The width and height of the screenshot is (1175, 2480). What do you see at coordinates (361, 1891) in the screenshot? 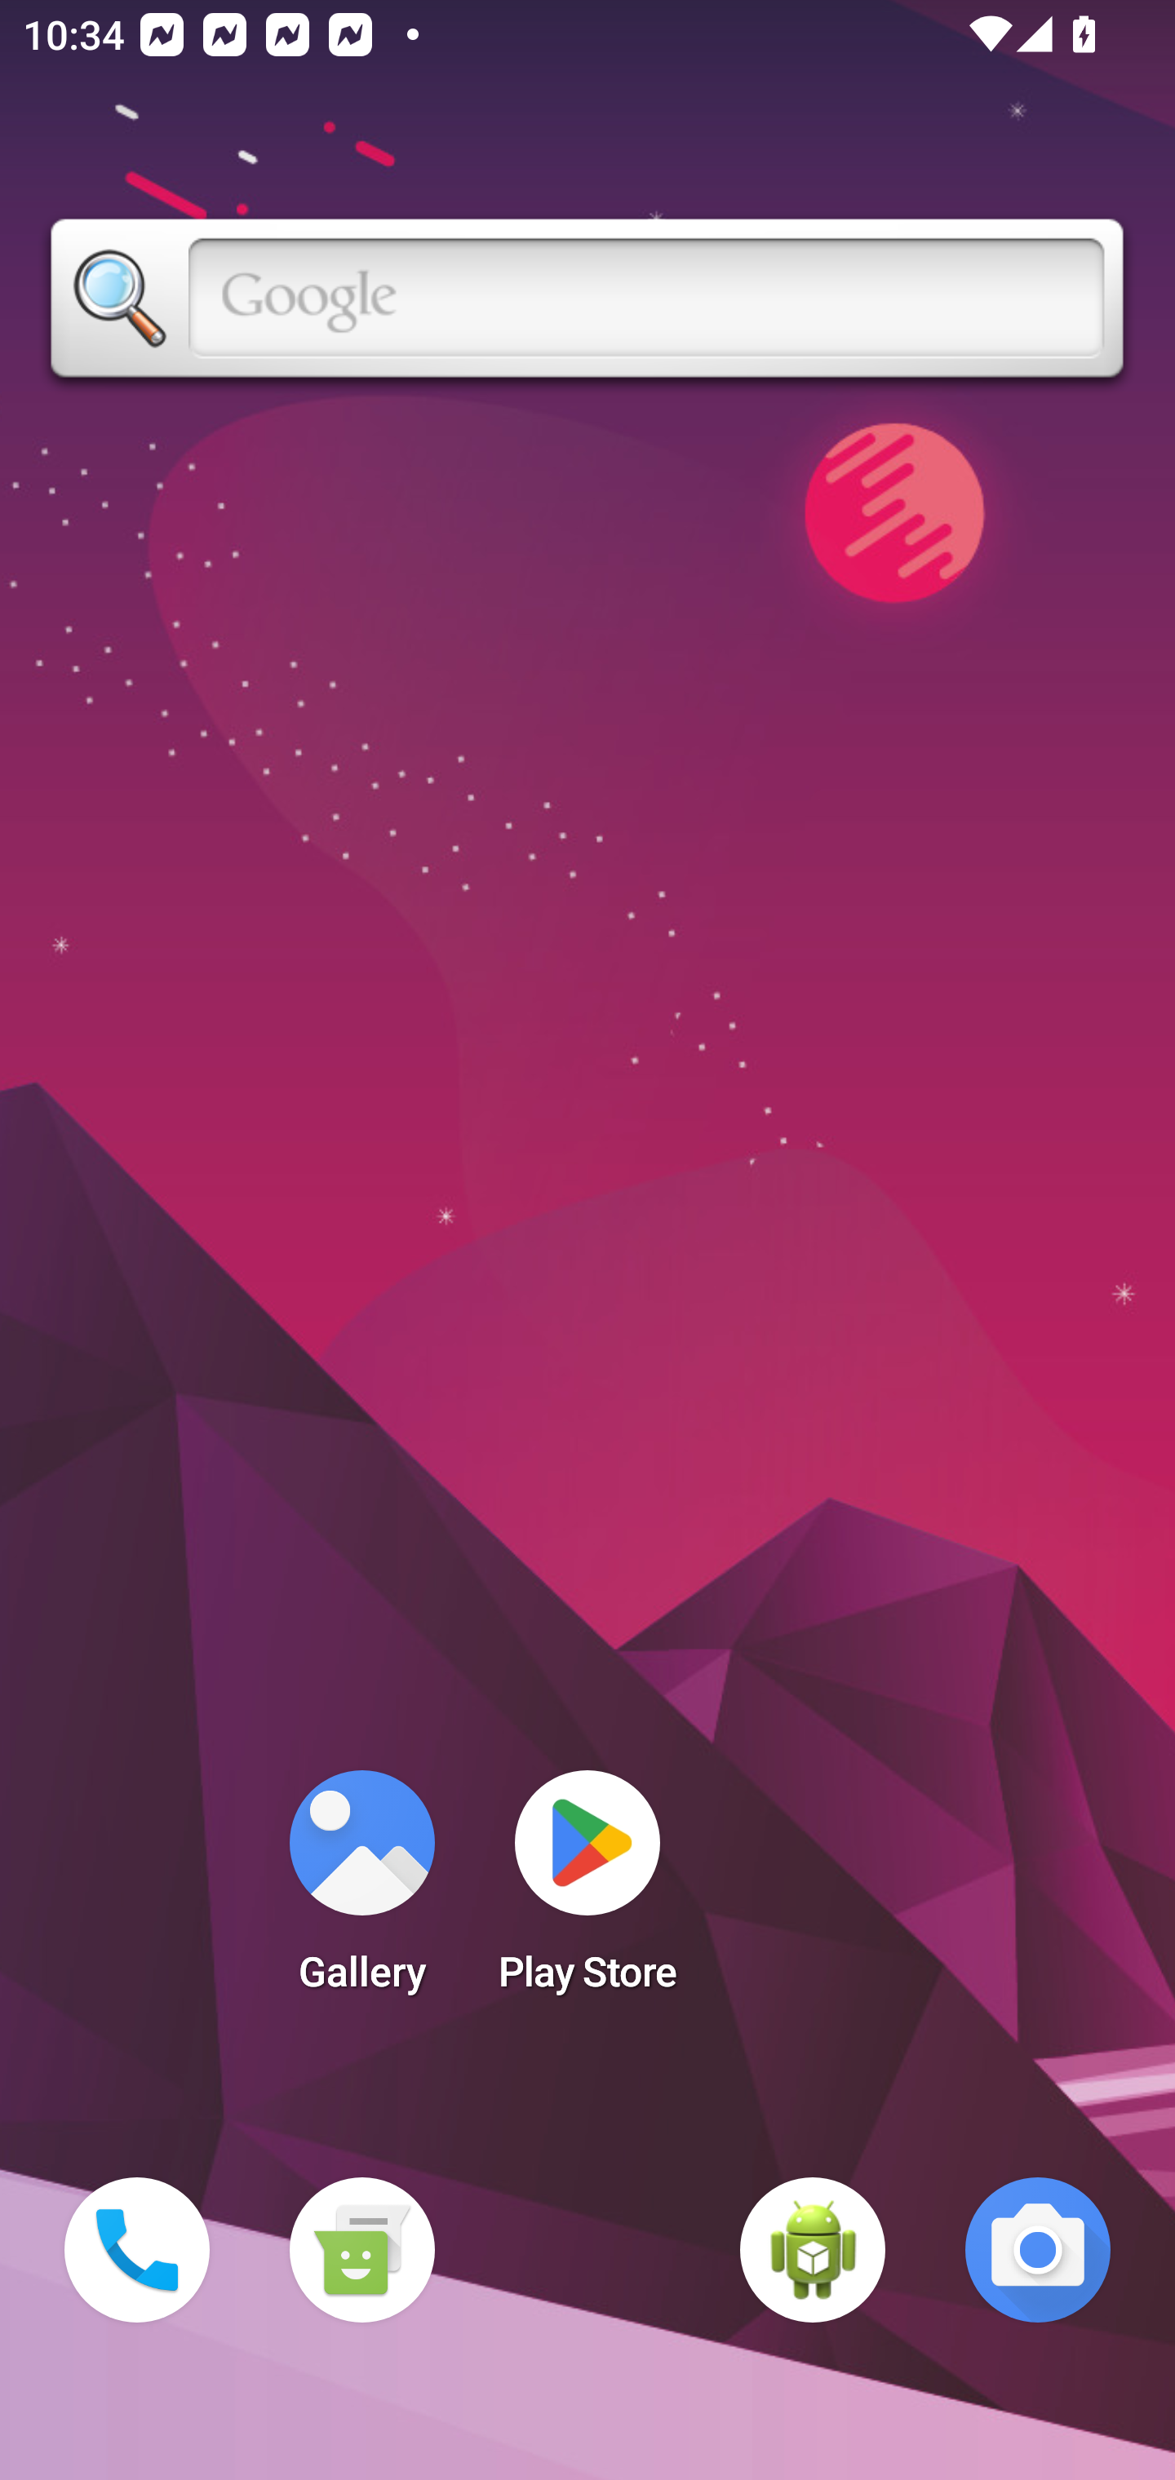
I see `Gallery` at bounding box center [361, 1891].